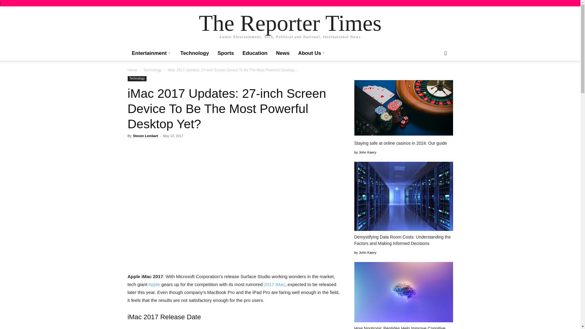  What do you see at coordinates (152, 53) in the screenshot?
I see `Entertainment` at bounding box center [152, 53].